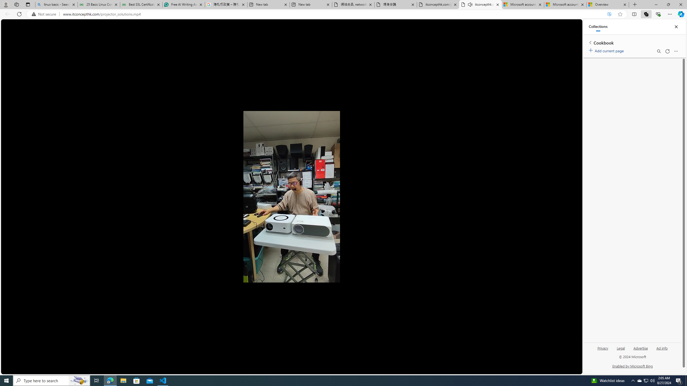  Describe the element at coordinates (470, 4) in the screenshot. I see `Mute tab` at that location.